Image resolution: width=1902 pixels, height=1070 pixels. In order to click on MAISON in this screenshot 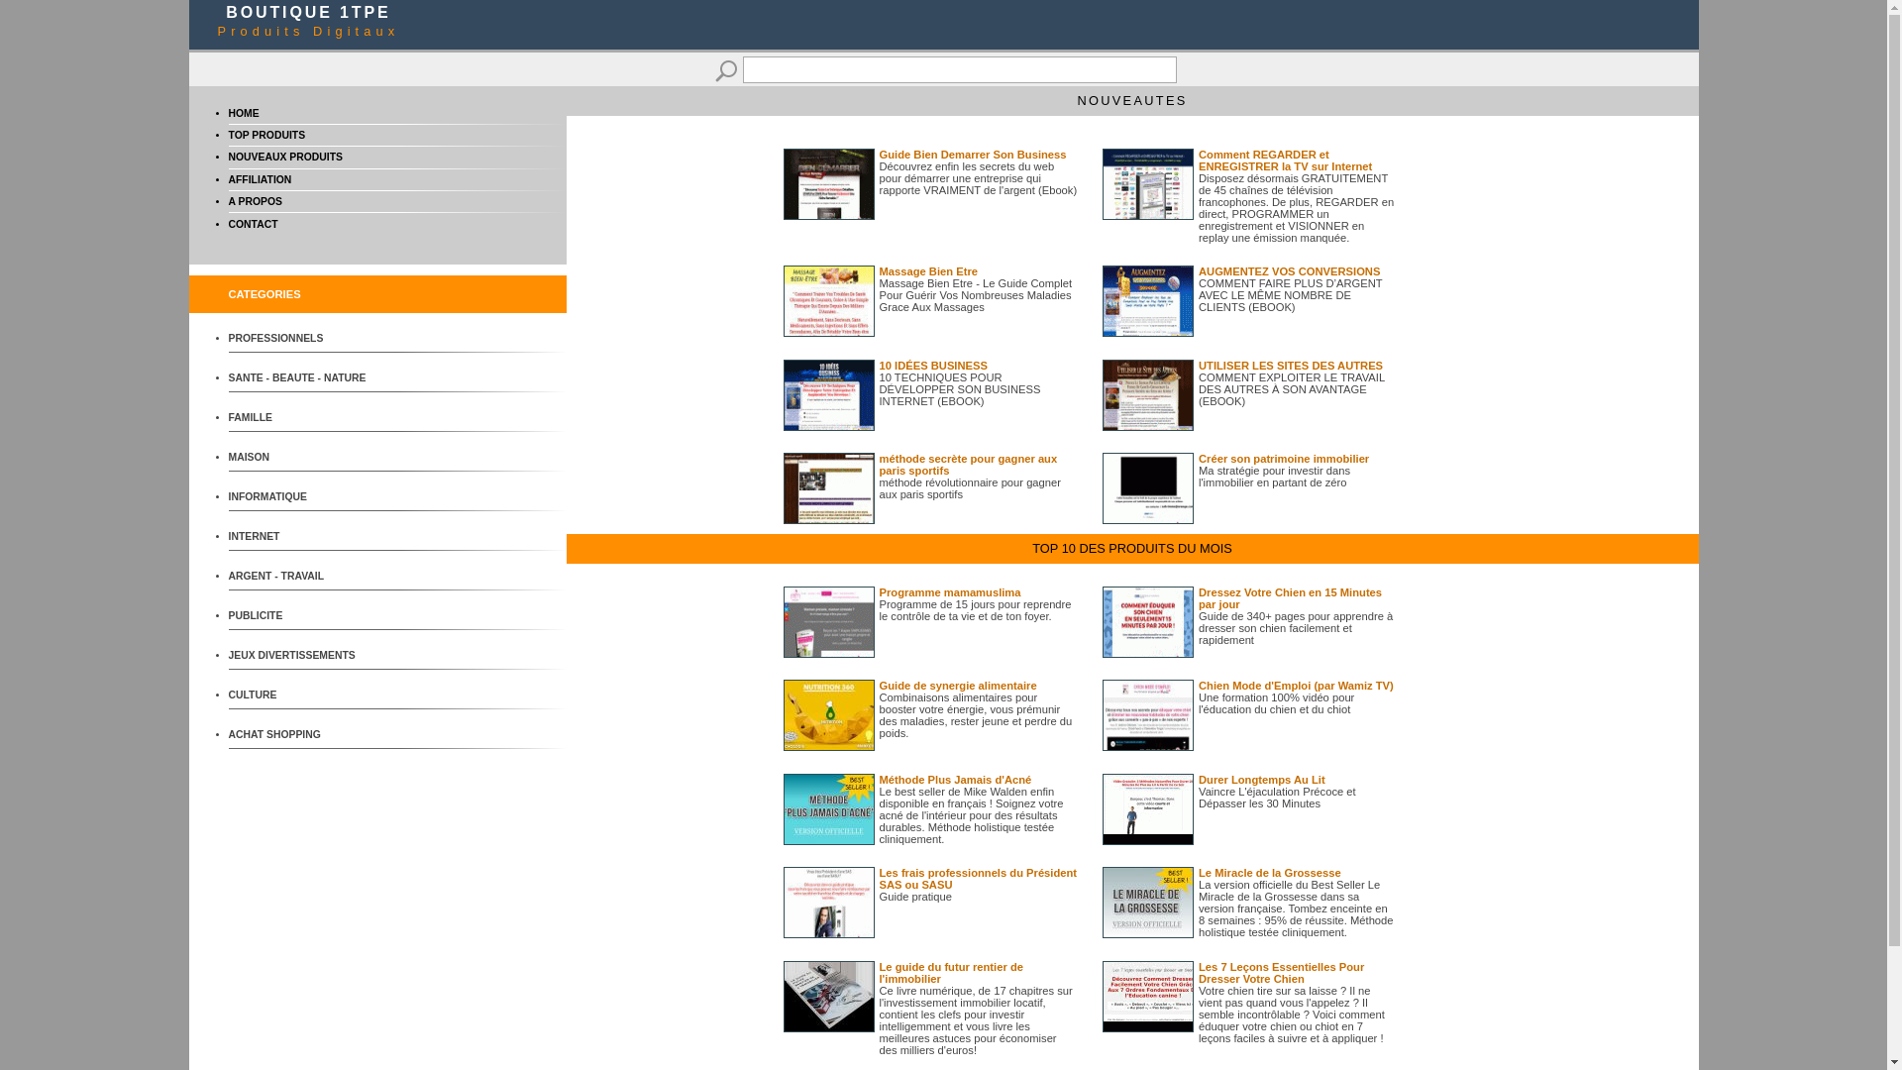, I will do `click(302, 458)`.